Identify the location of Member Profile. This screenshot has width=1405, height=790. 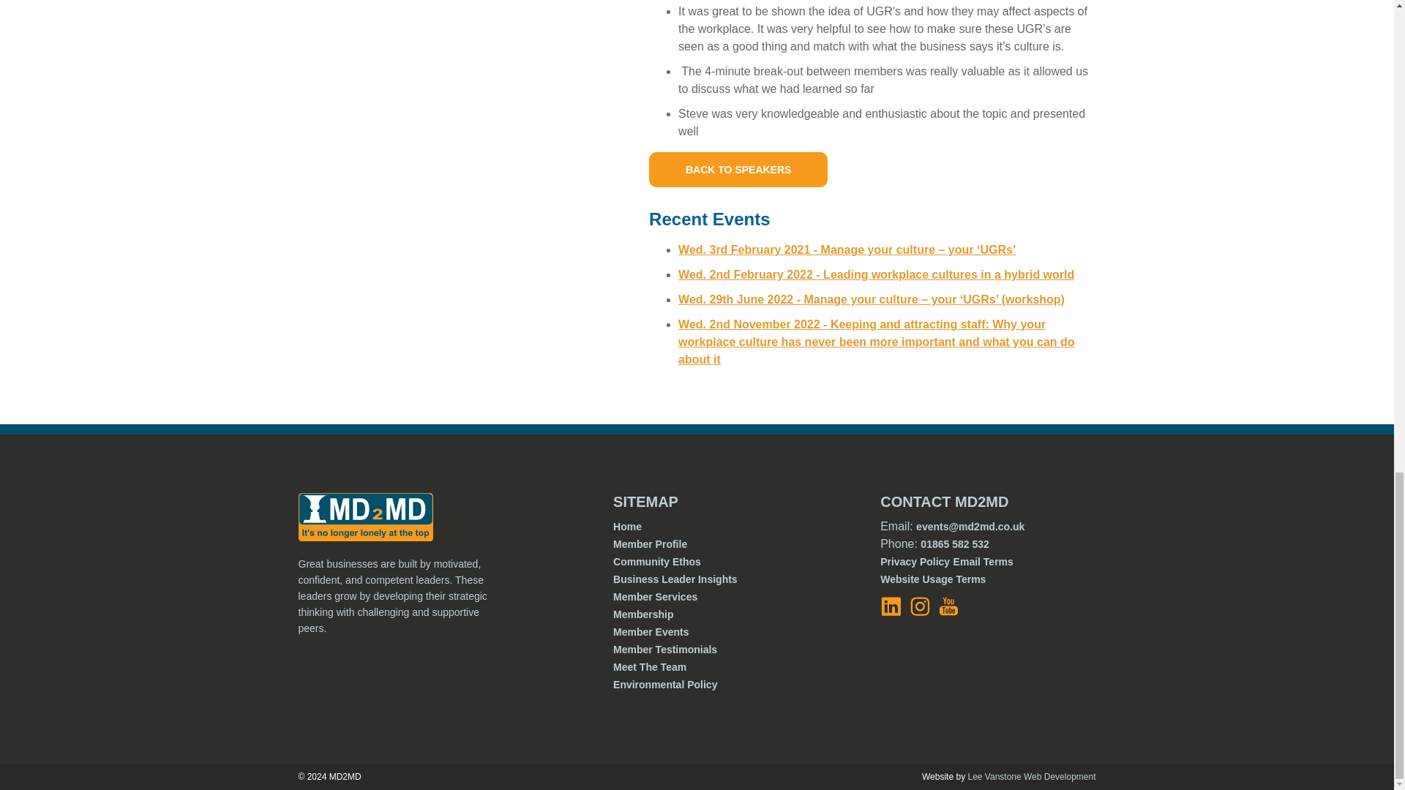
(650, 543).